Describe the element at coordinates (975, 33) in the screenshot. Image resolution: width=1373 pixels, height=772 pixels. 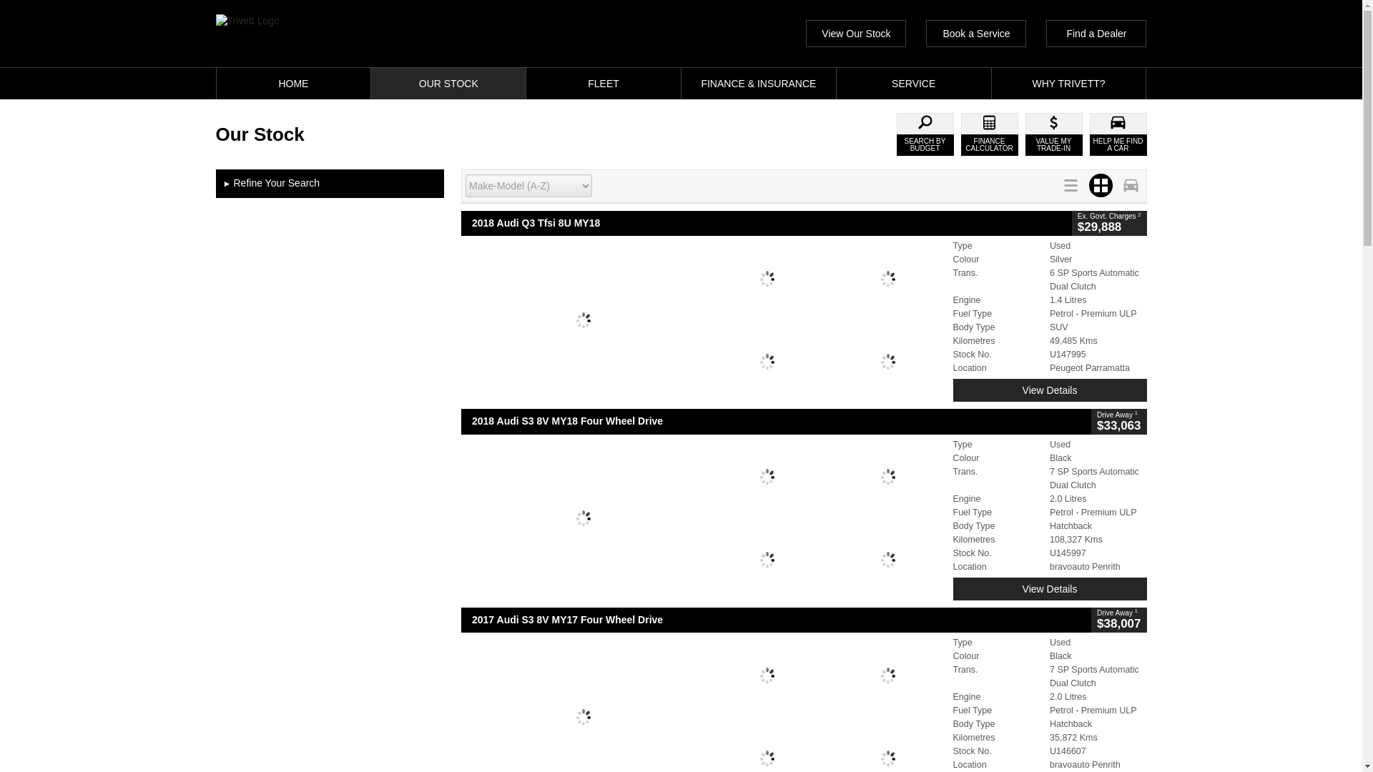
I see `Book a Service` at that location.